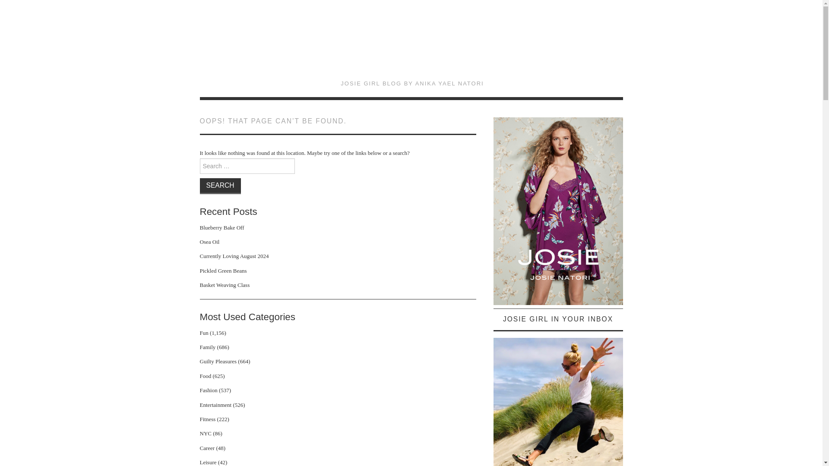  What do you see at coordinates (221, 227) in the screenshot?
I see `Blueberry Bake Off` at bounding box center [221, 227].